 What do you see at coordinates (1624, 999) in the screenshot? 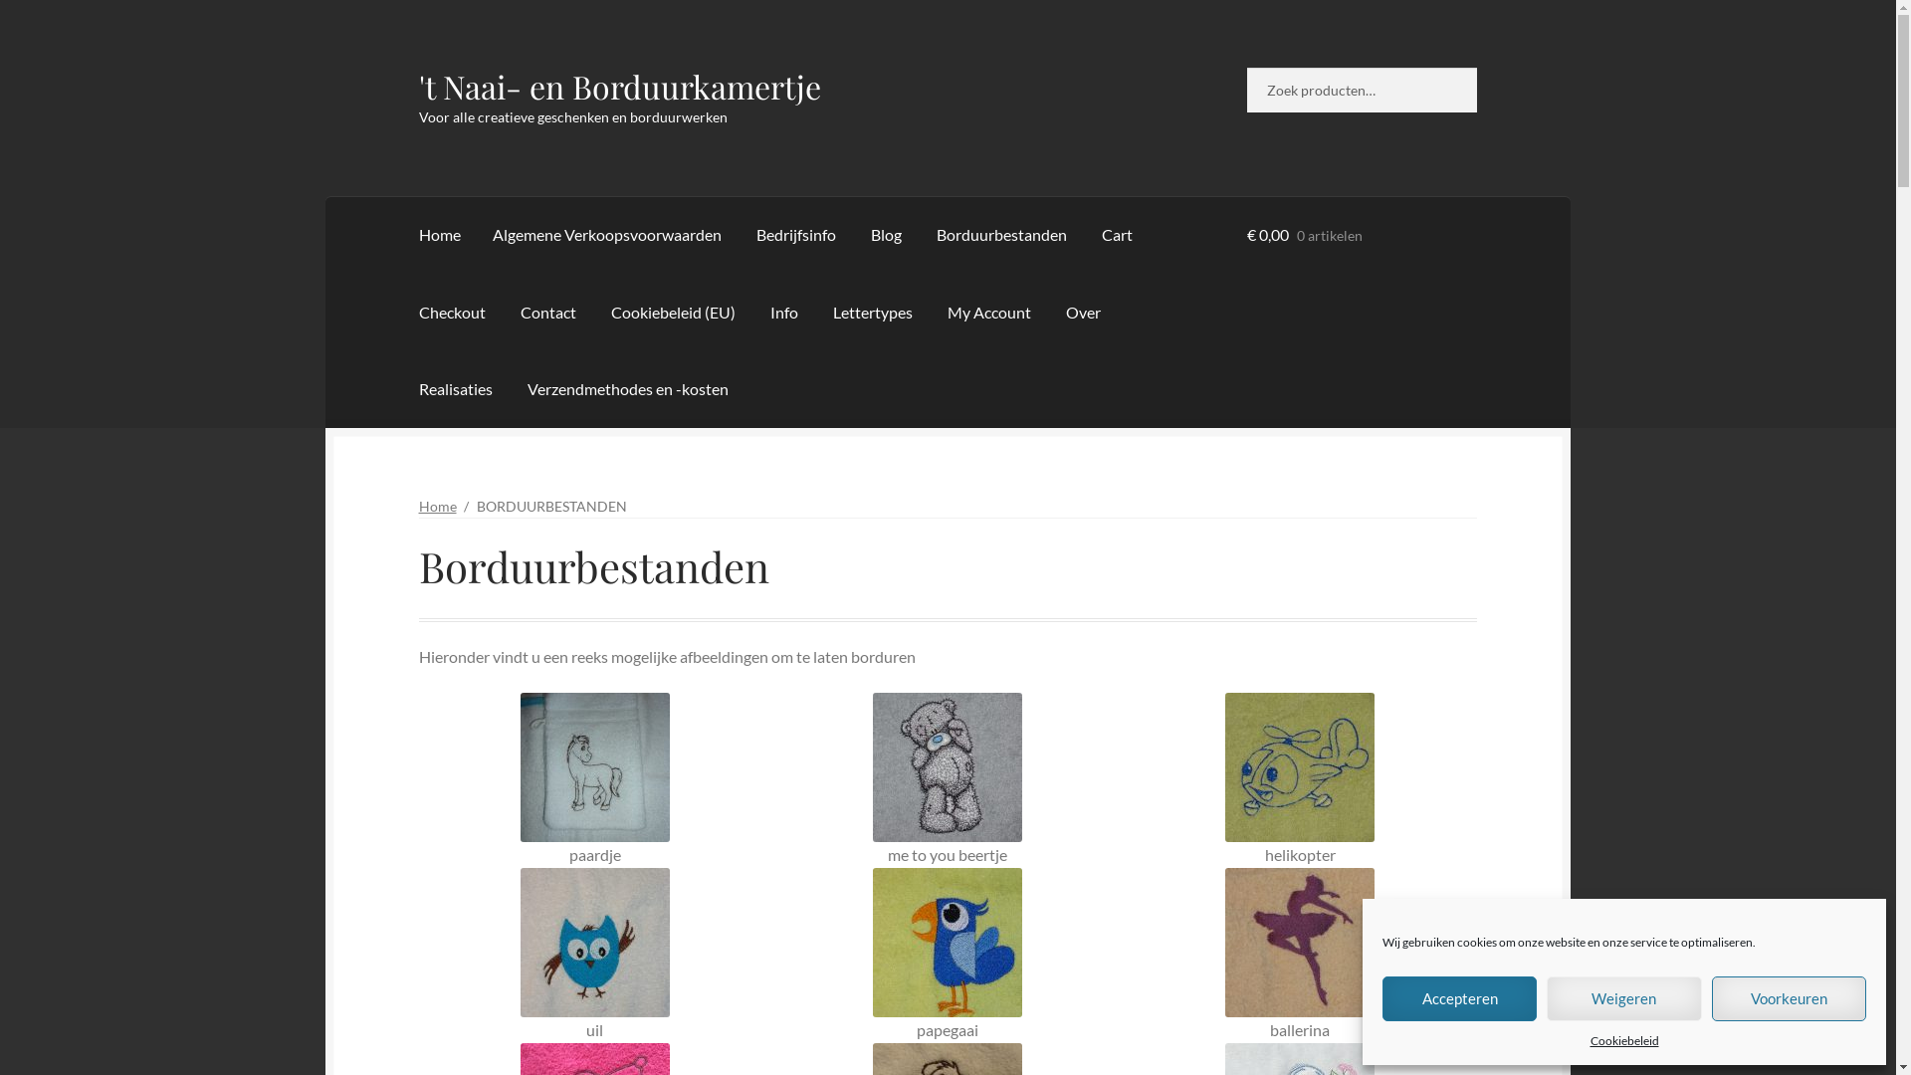
I see `Weigeren` at bounding box center [1624, 999].